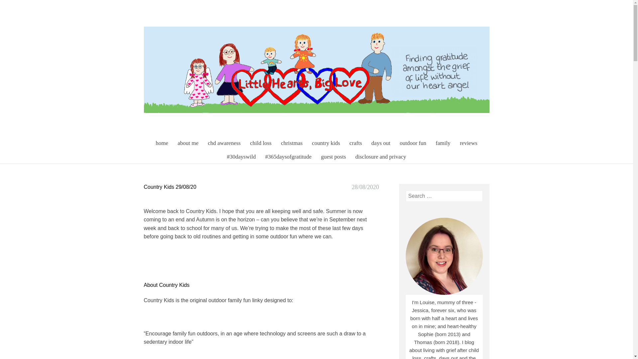 Image resolution: width=638 pixels, height=359 pixels. I want to click on country kids, so click(326, 143).